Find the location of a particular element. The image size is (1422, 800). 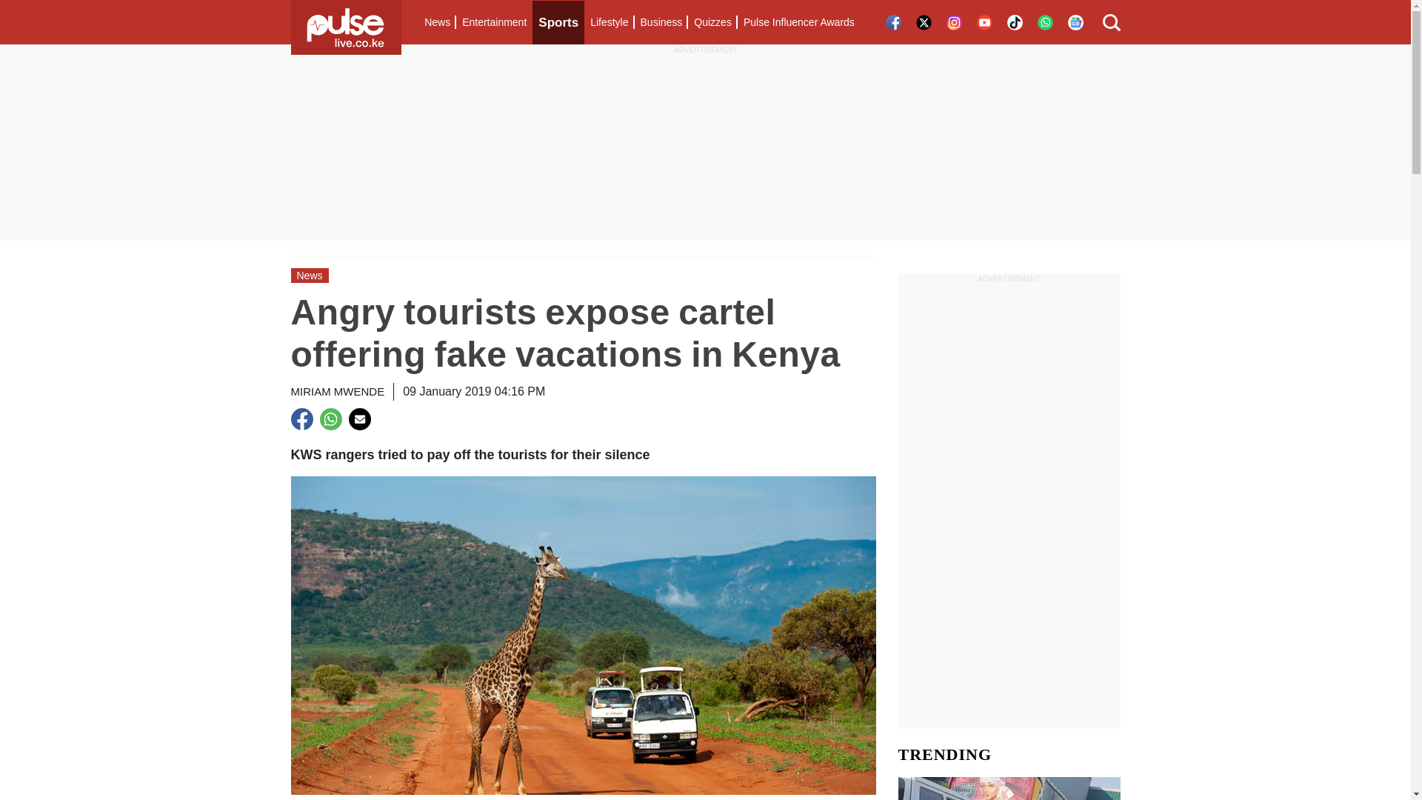

Business is located at coordinates (661, 22).